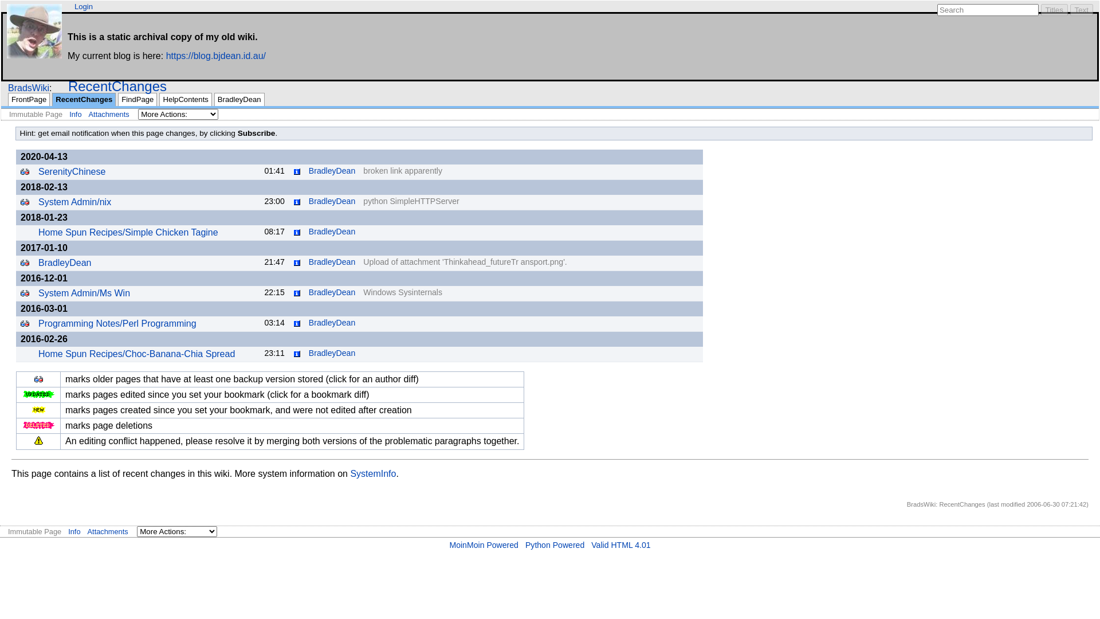 The width and height of the screenshot is (1100, 619). I want to click on [NEW], so click(39, 410).